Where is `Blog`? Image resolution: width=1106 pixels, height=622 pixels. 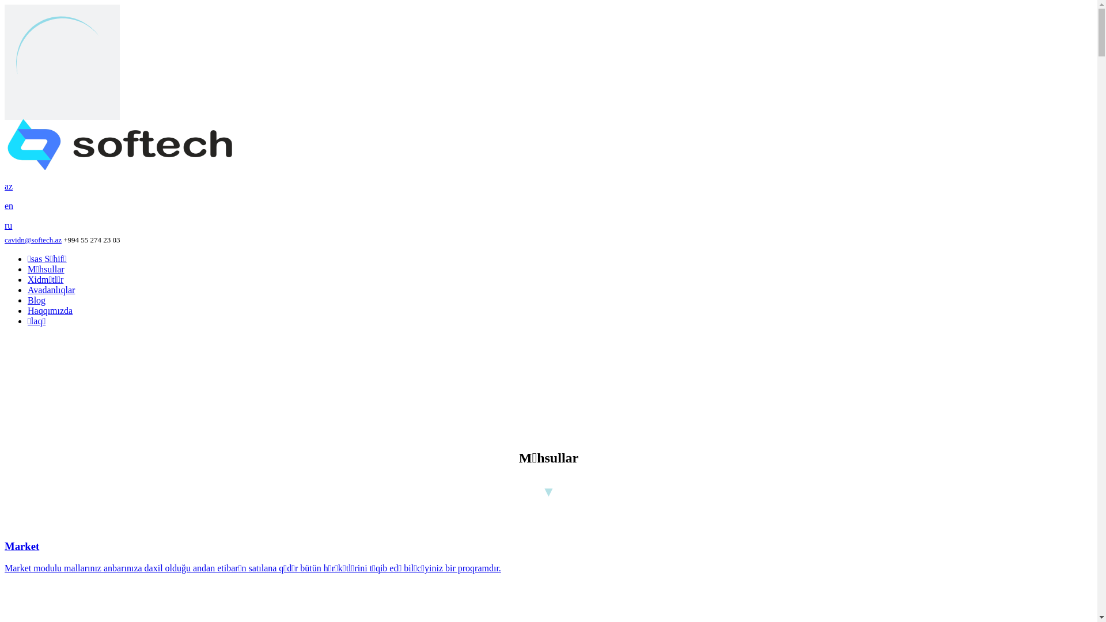
Blog is located at coordinates (37, 301).